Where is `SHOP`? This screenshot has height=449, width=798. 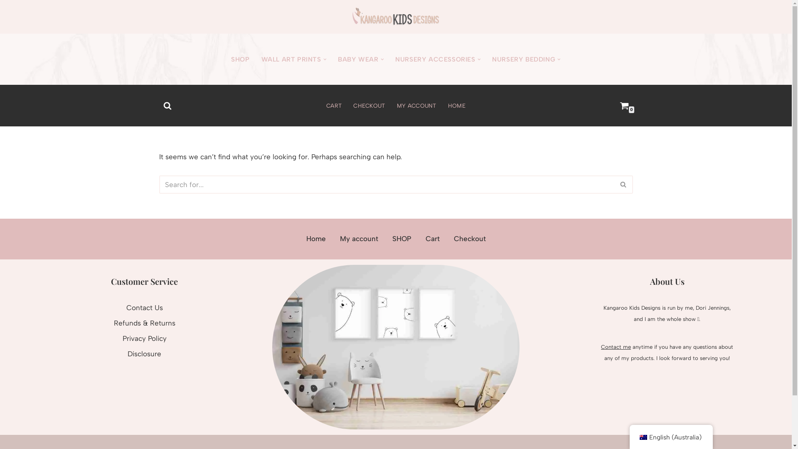 SHOP is located at coordinates (240, 59).